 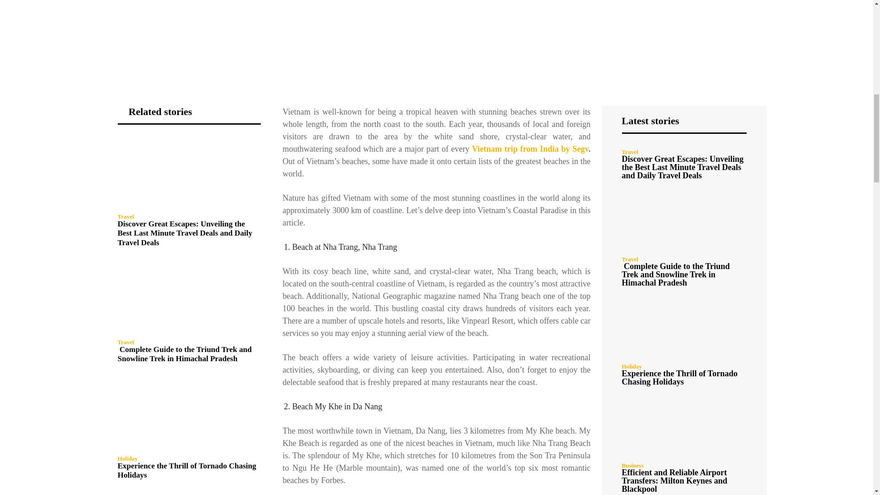 What do you see at coordinates (125, 216) in the screenshot?
I see `Travel` at bounding box center [125, 216].